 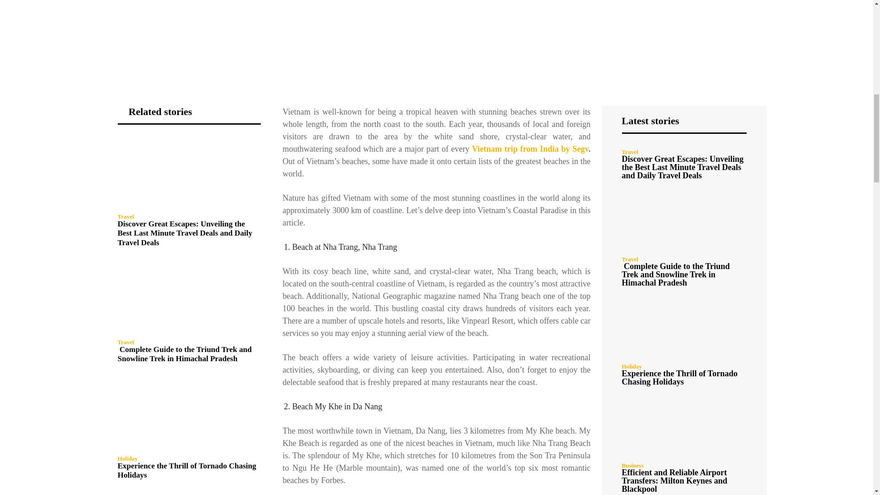 What do you see at coordinates (125, 216) in the screenshot?
I see `Travel` at bounding box center [125, 216].